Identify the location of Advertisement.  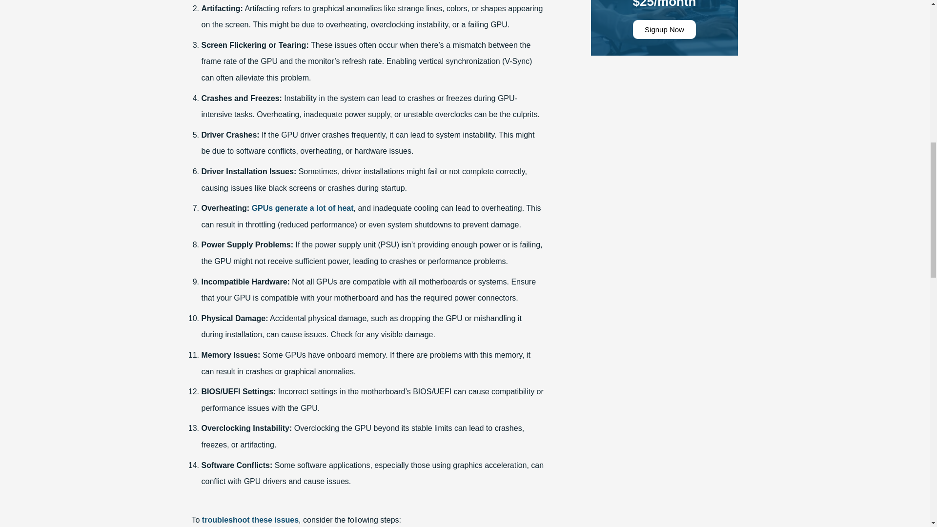
(665, 127).